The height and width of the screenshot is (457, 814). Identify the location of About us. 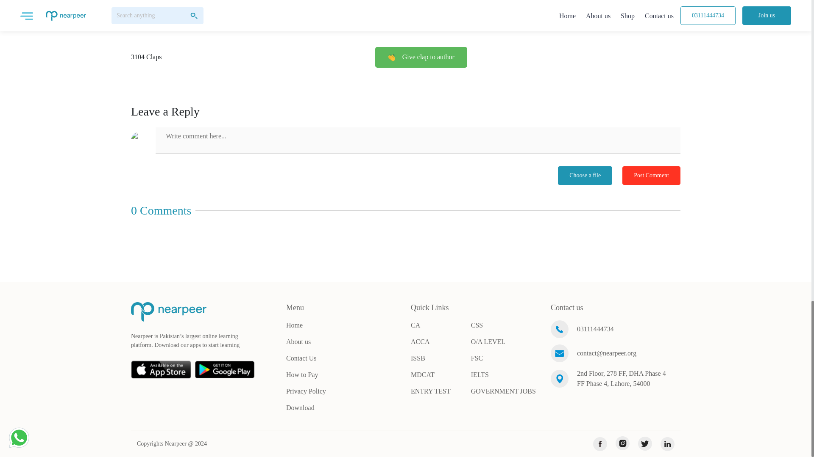
(298, 342).